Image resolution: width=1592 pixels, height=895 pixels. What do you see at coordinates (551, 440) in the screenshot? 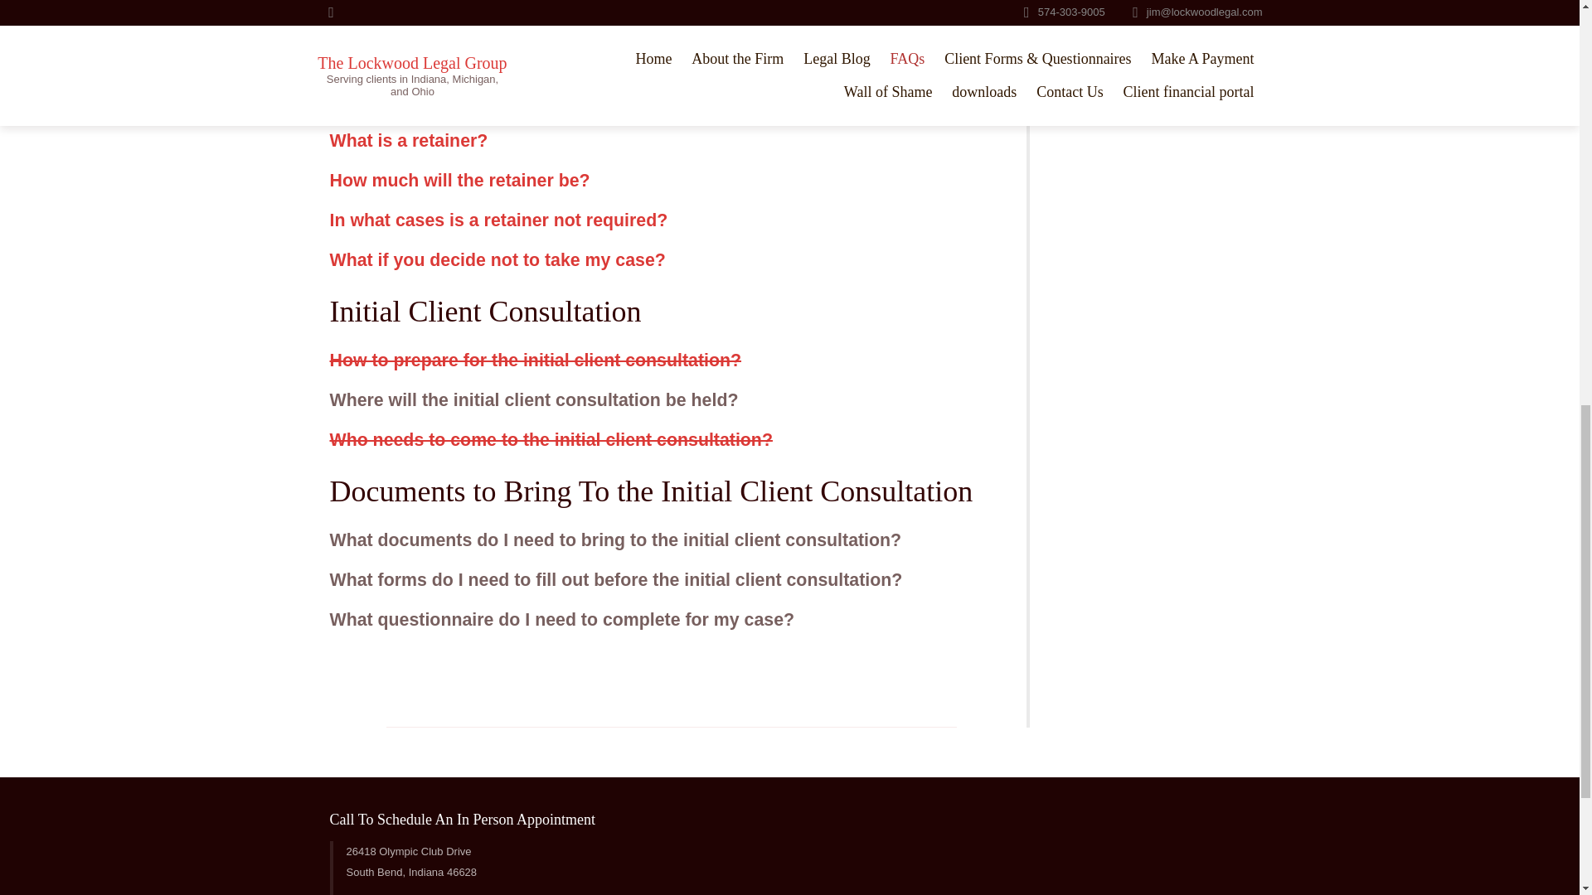
I see `Who needs to come to the initial client consultation?` at bounding box center [551, 440].